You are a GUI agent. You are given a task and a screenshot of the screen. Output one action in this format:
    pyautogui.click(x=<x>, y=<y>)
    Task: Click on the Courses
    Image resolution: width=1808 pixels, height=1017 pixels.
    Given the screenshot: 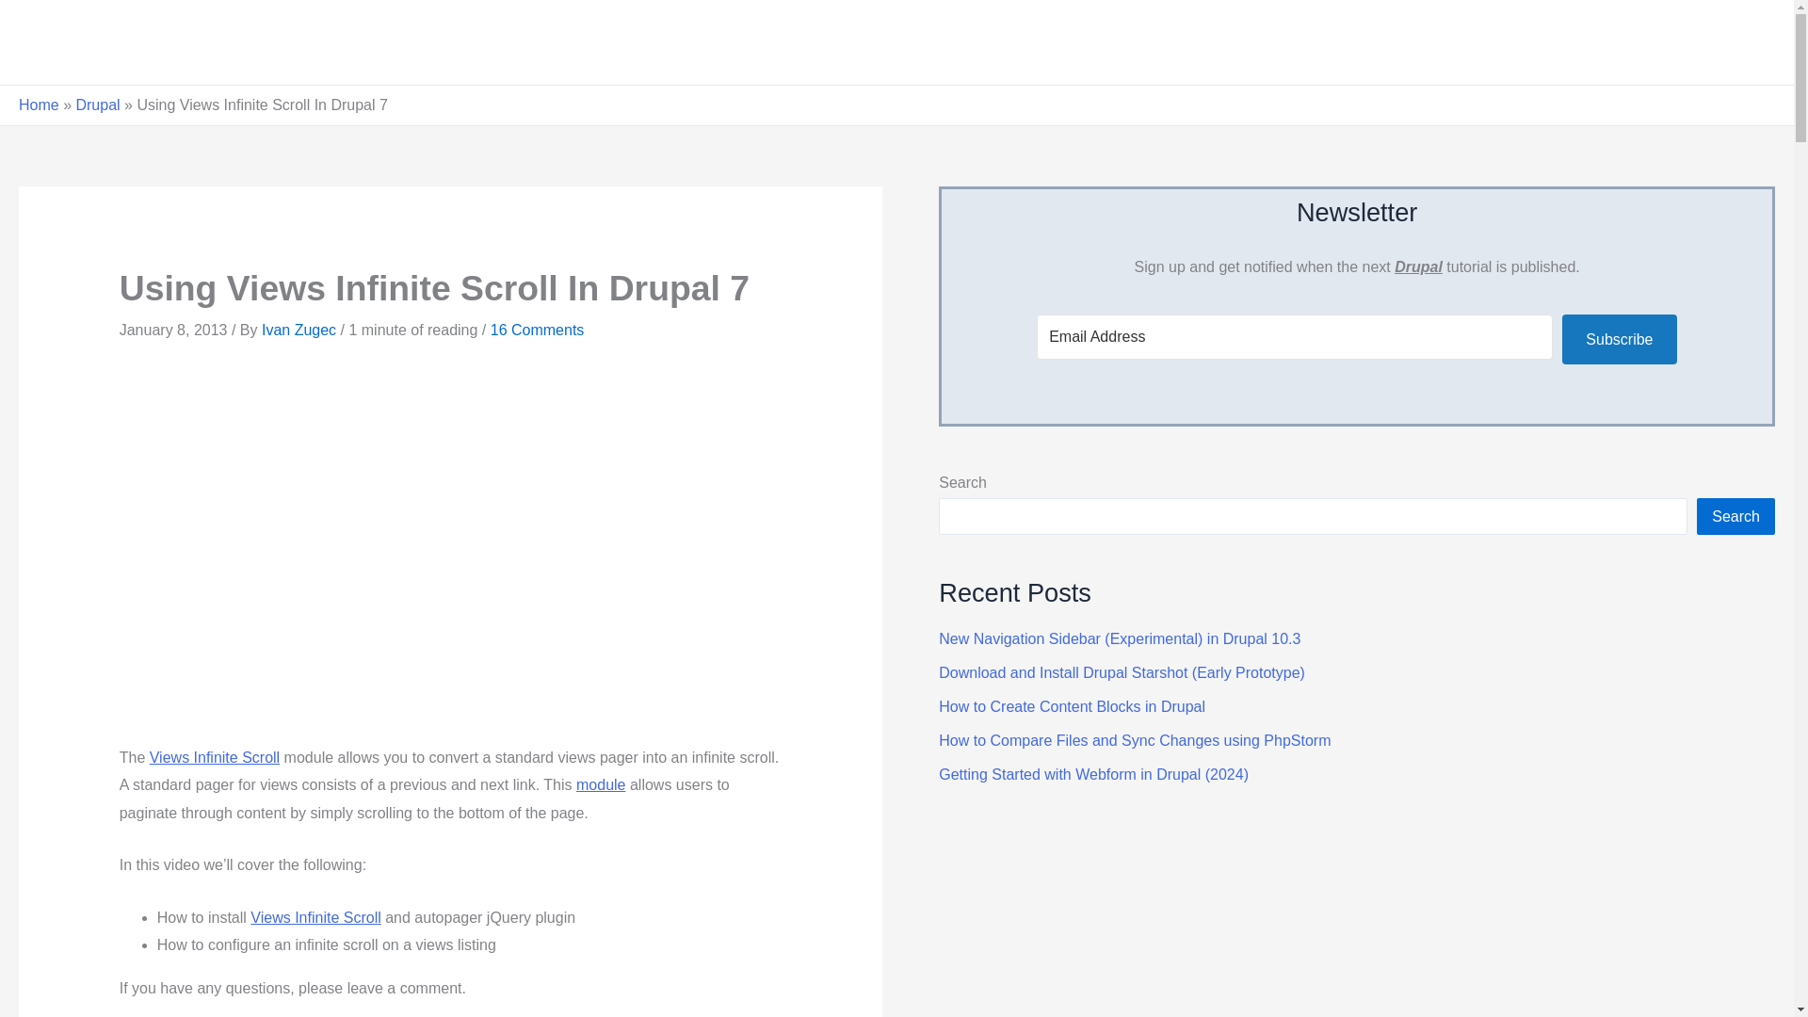 What is the action you would take?
    pyautogui.click(x=1509, y=41)
    